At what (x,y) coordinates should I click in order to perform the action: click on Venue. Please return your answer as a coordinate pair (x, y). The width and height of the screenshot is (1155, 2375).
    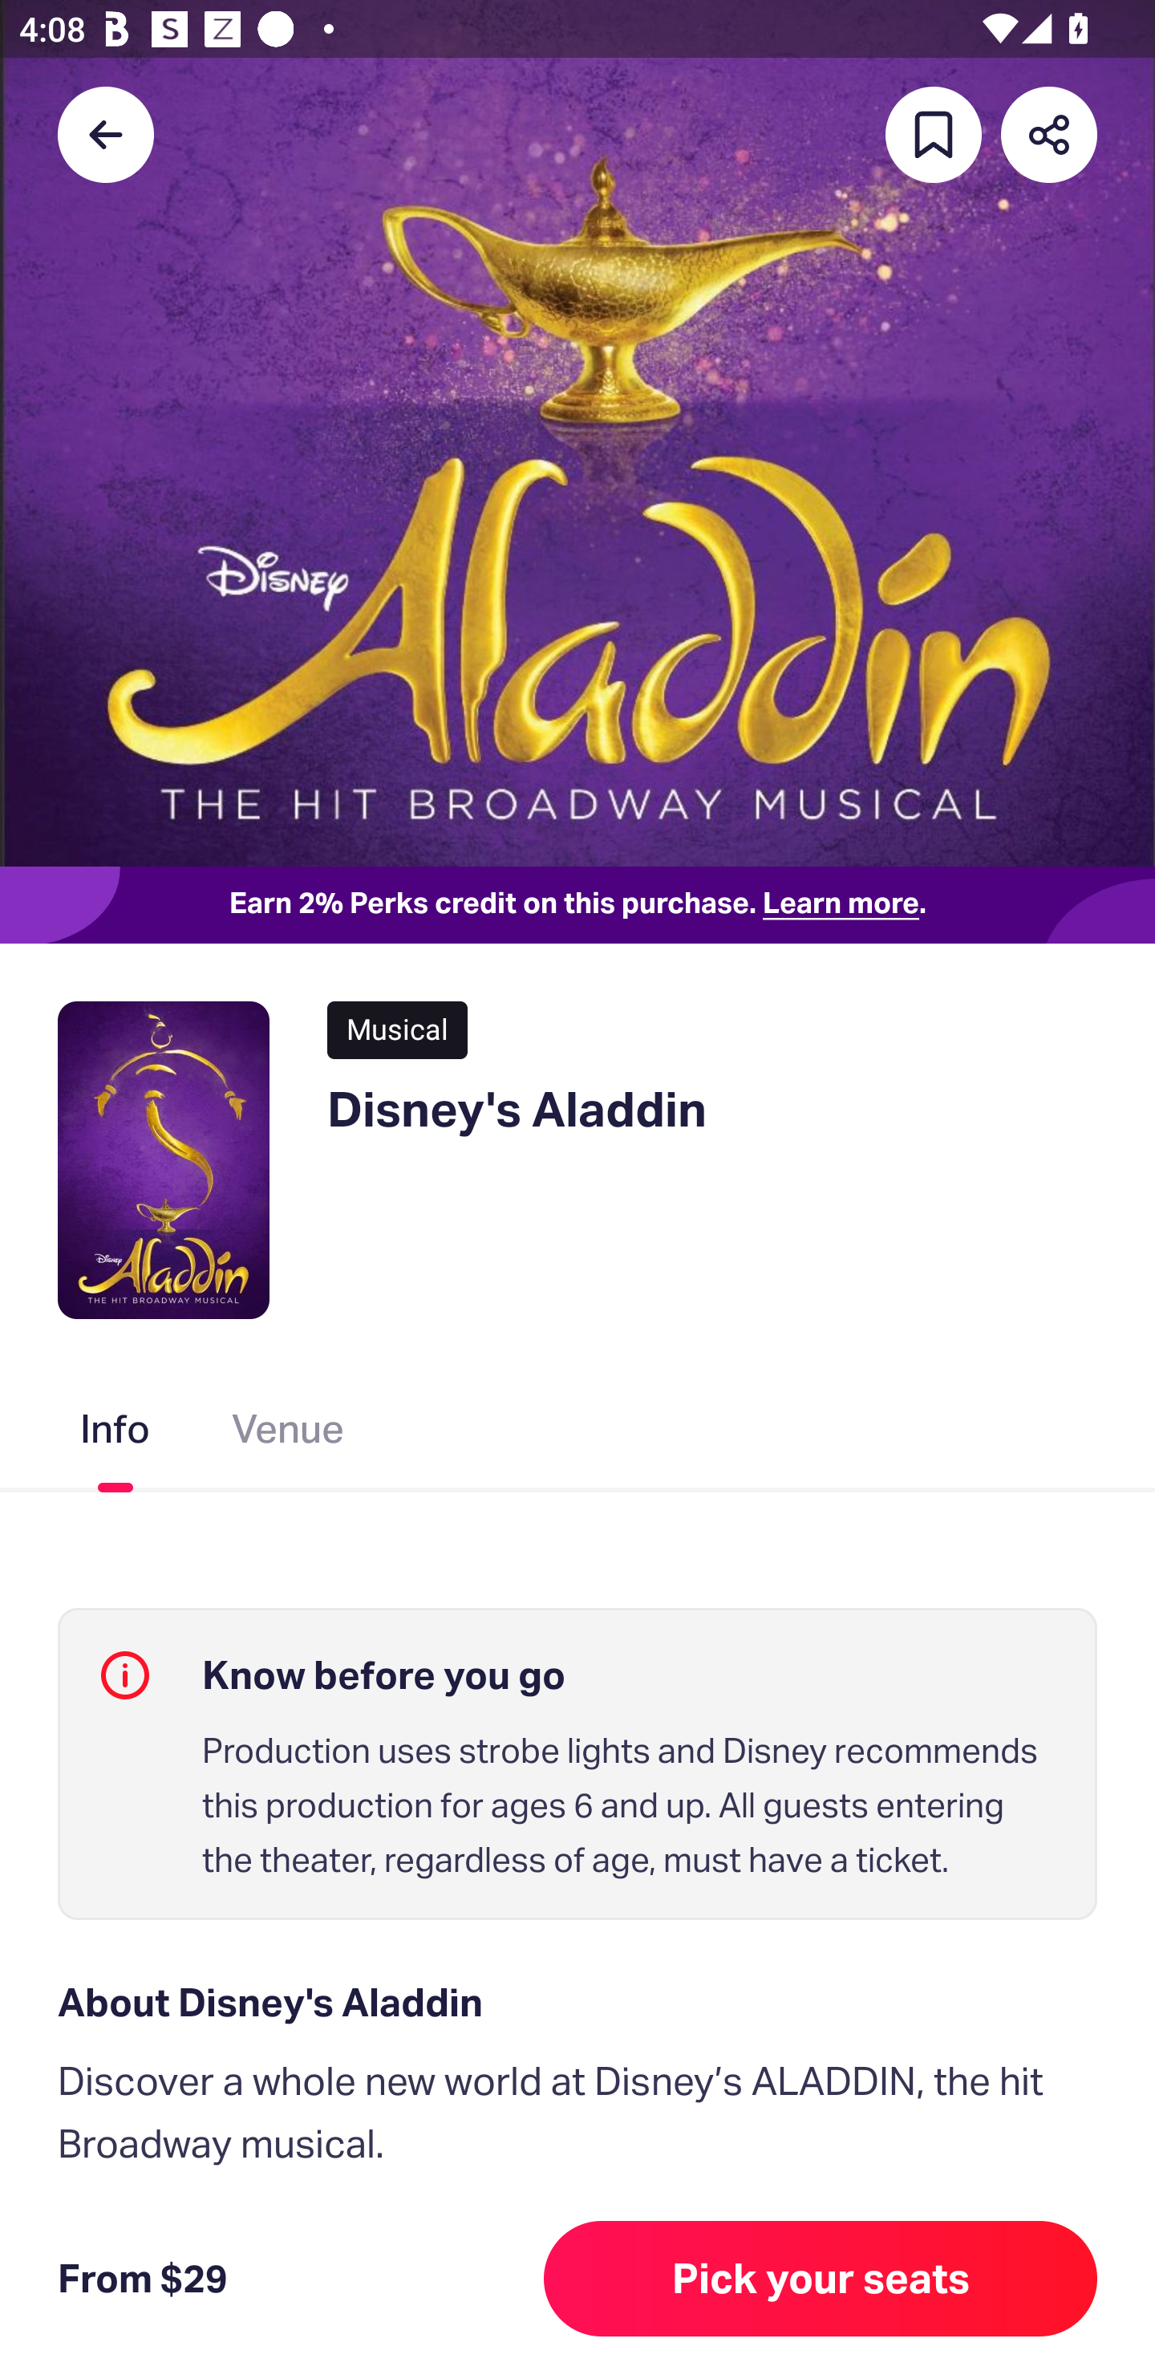
    Looking at the image, I should click on (289, 1434).